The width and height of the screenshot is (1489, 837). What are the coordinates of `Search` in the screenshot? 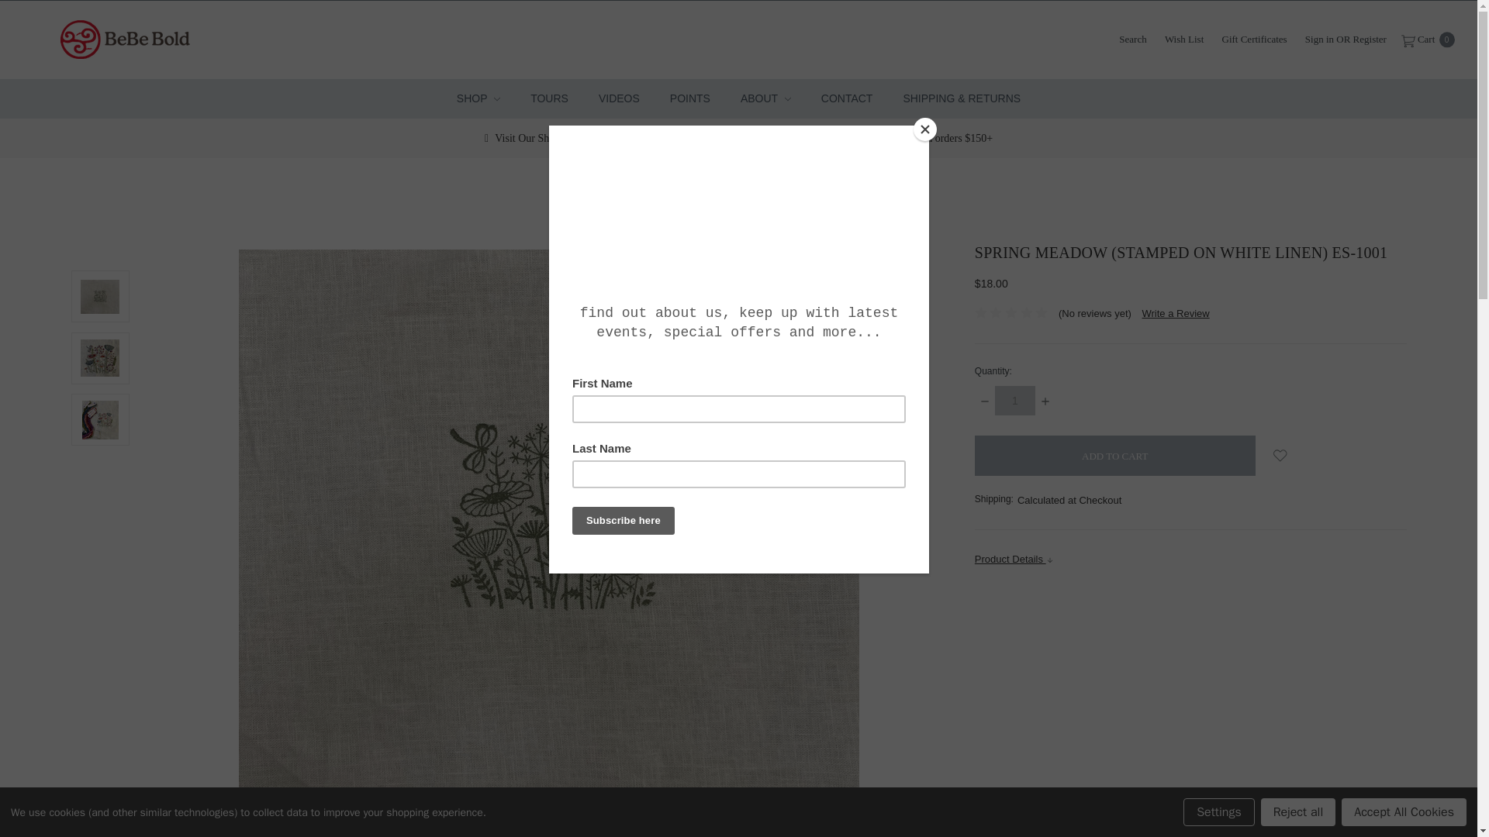 It's located at (1132, 39).